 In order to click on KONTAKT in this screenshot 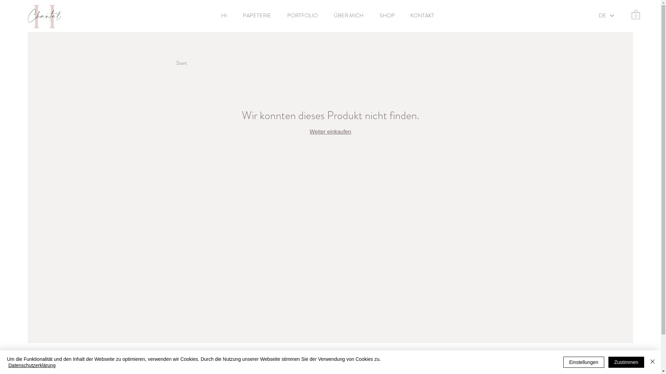, I will do `click(425, 16)`.